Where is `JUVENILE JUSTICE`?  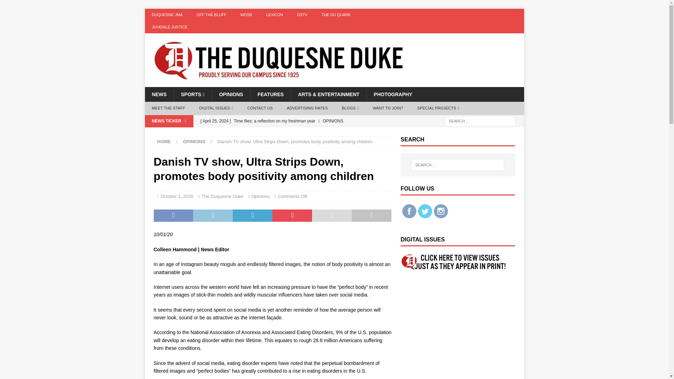
JUVENILE JUSTICE is located at coordinates (169, 27).